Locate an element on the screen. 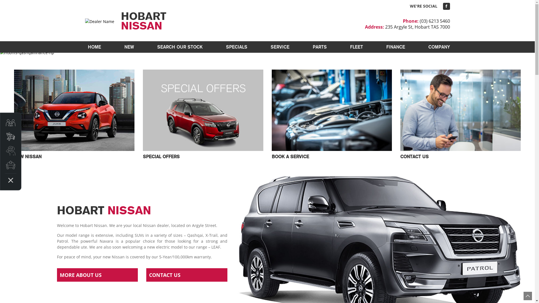 This screenshot has height=303, width=539. 235 Argyle St, Hobart TAS 7000 is located at coordinates (418, 27).